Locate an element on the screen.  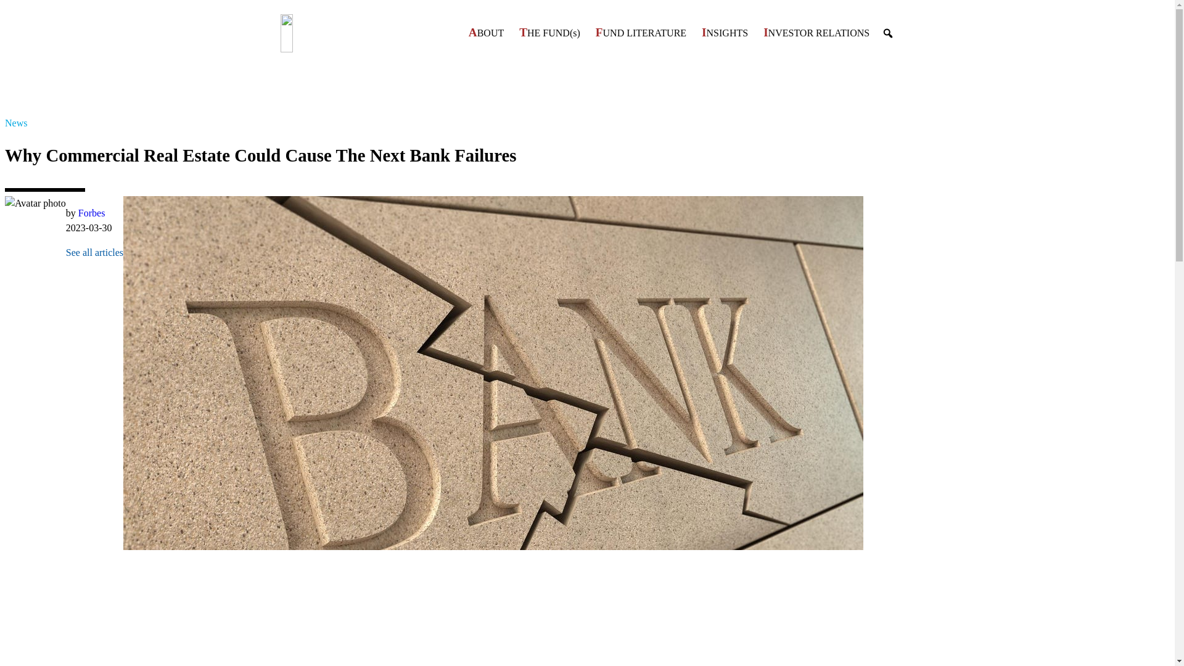
See all articles is located at coordinates (94, 252).